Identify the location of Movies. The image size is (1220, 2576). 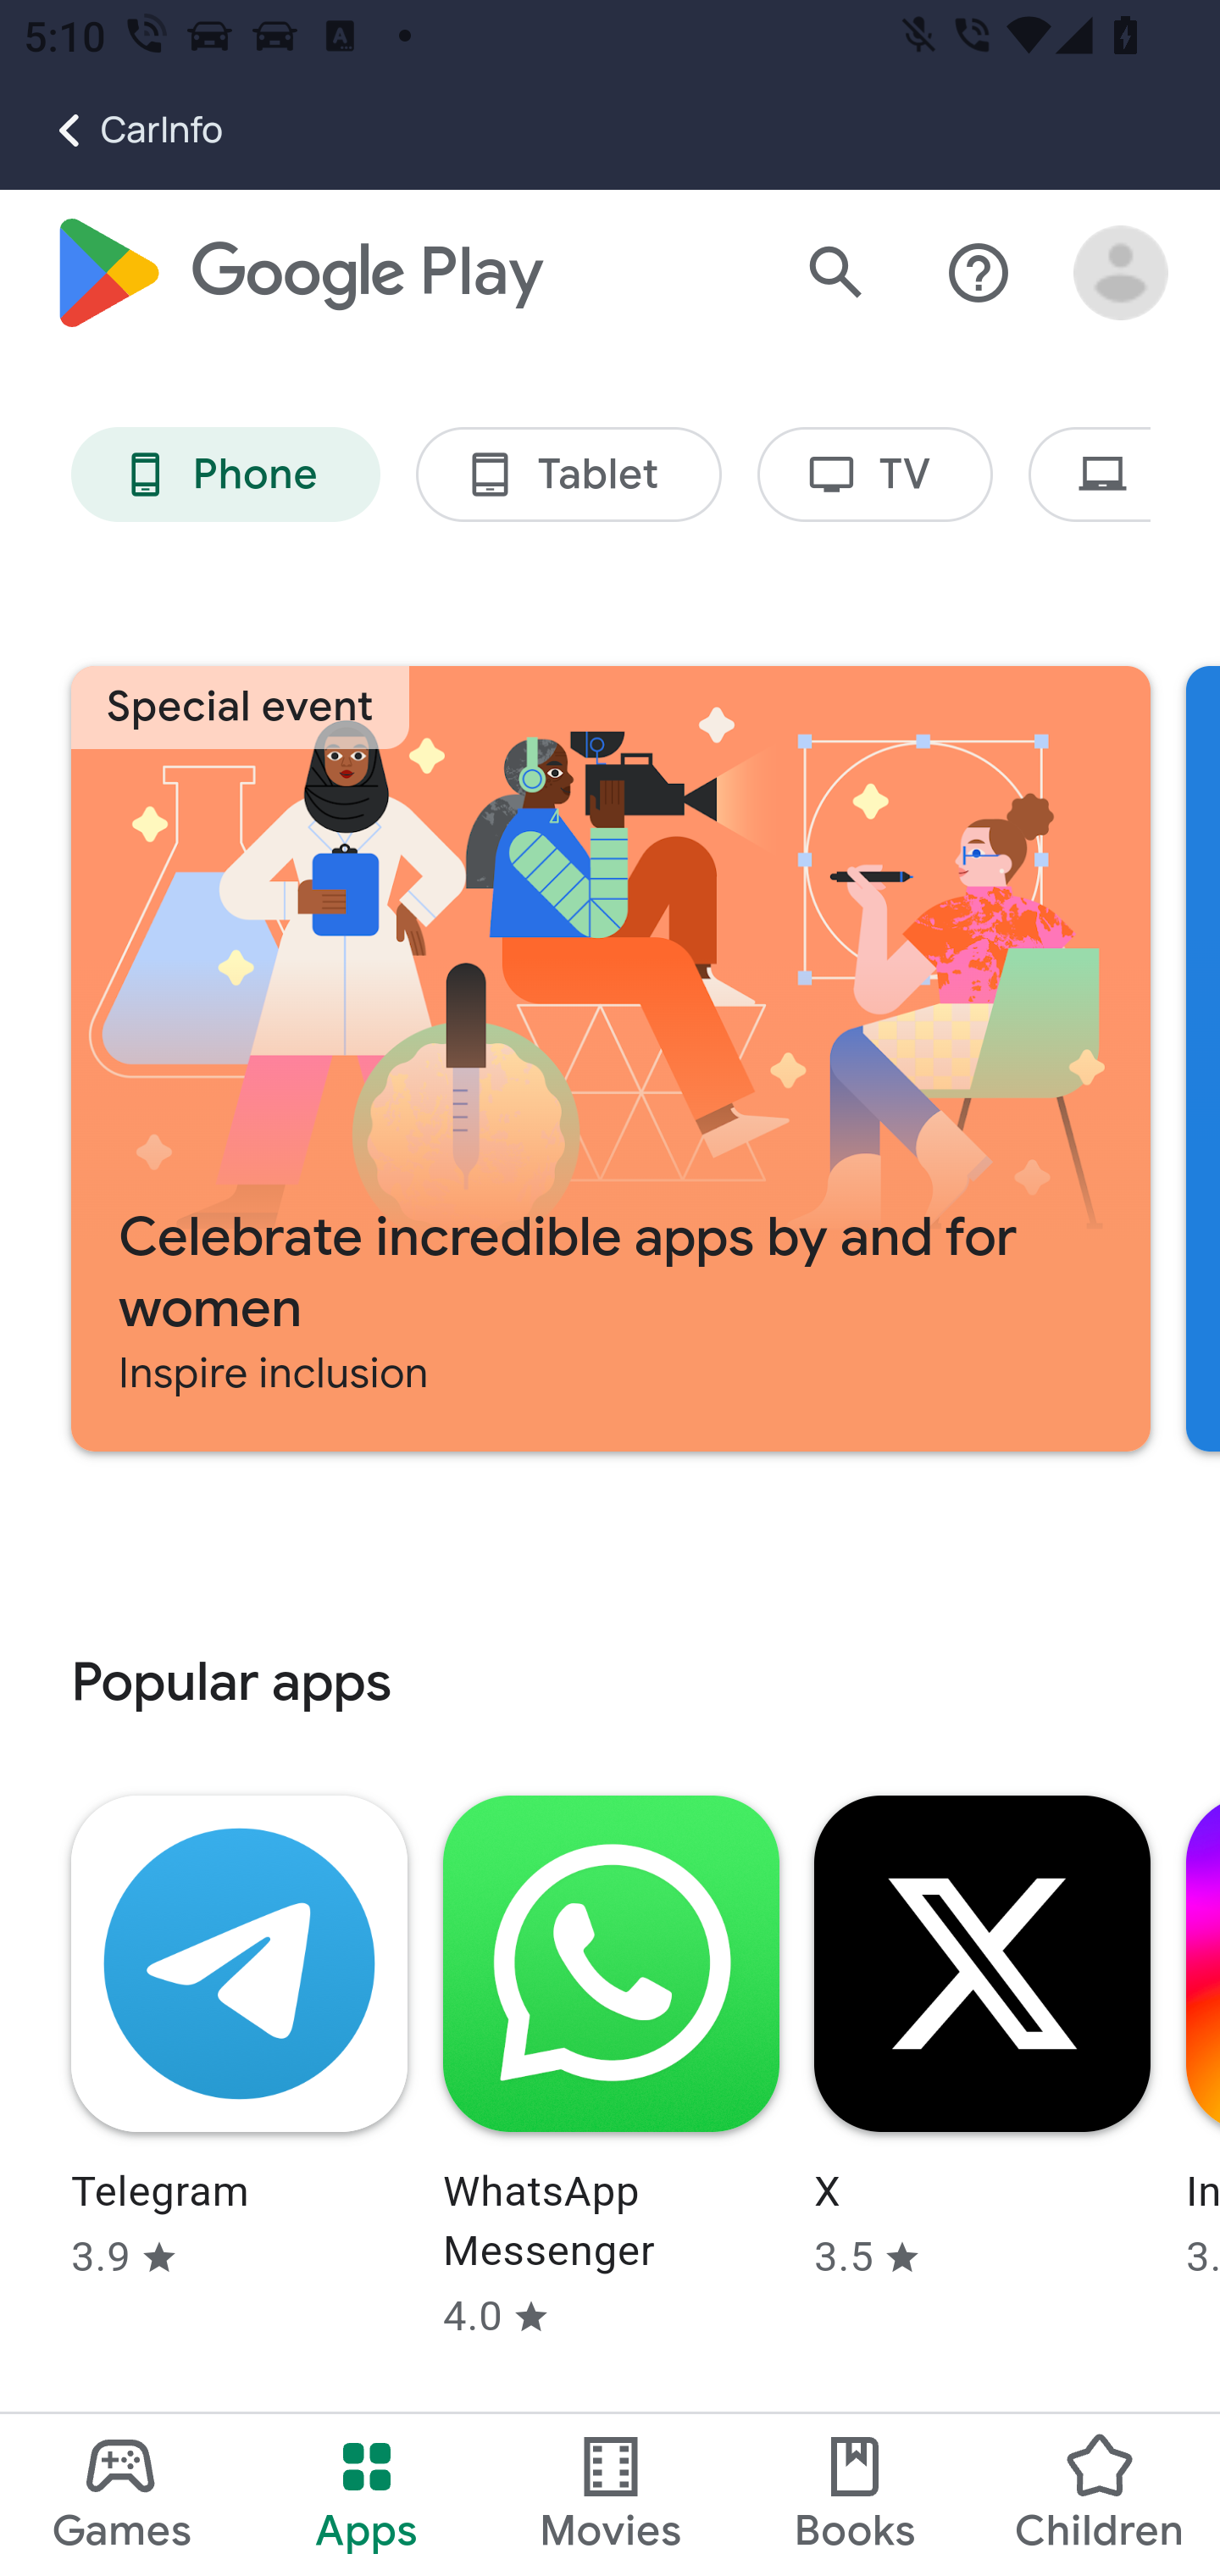
(611, 2495).